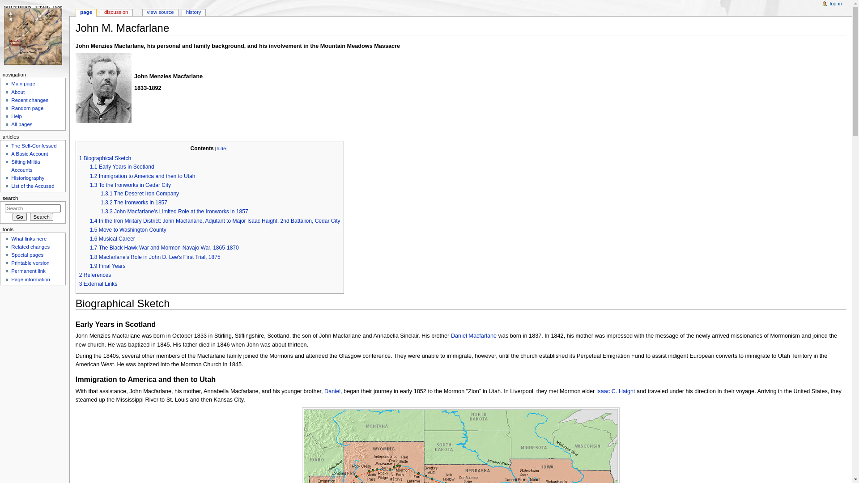  I want to click on Sifting Militia Accounts, so click(26, 165).